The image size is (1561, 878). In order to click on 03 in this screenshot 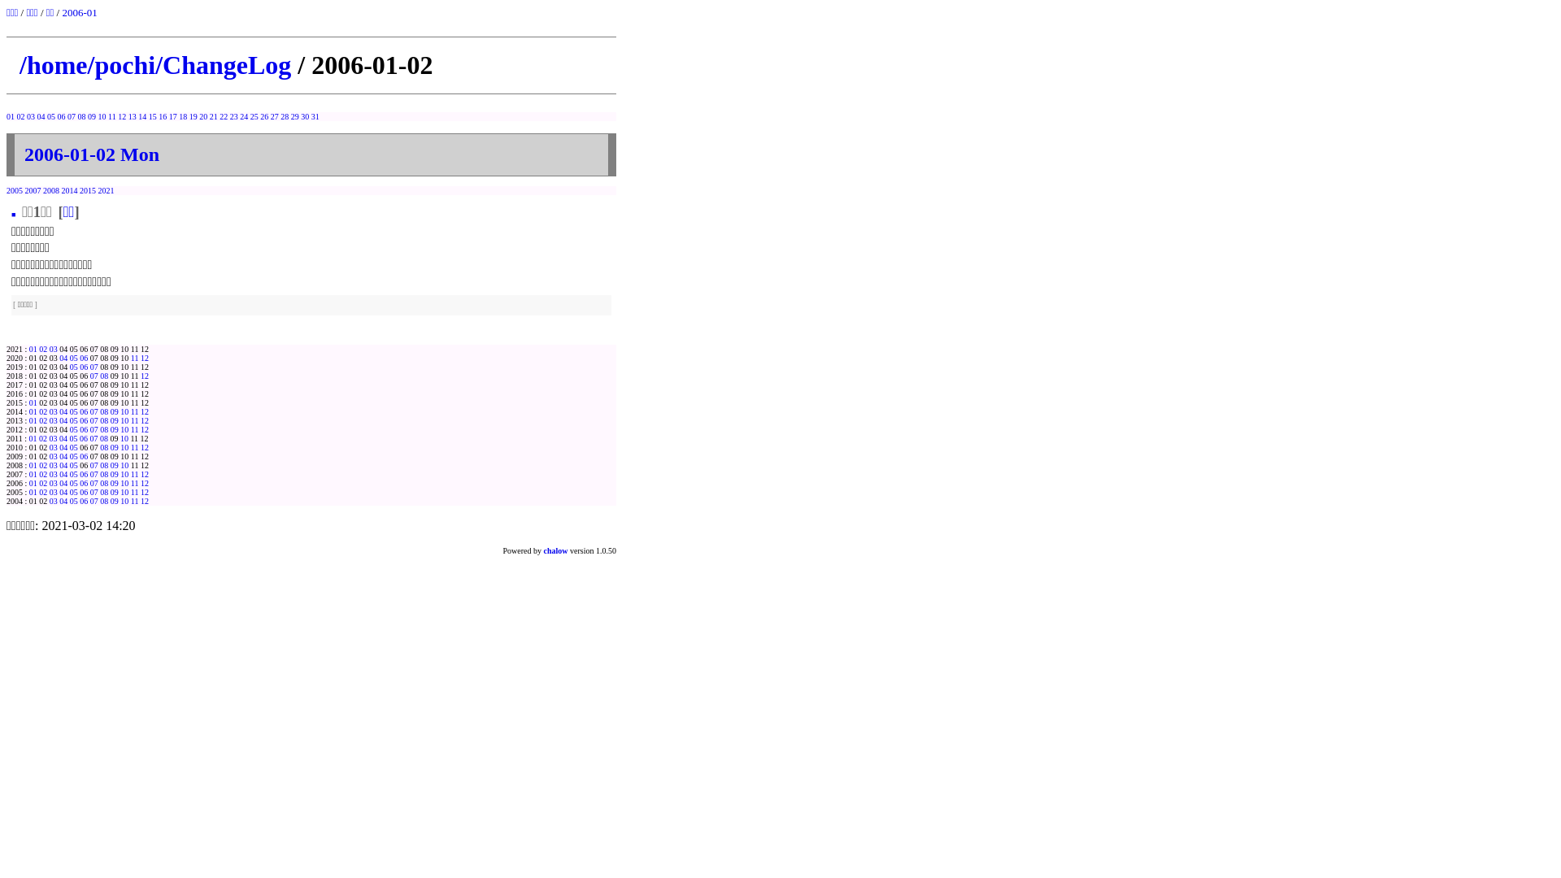, I will do `click(54, 475)`.